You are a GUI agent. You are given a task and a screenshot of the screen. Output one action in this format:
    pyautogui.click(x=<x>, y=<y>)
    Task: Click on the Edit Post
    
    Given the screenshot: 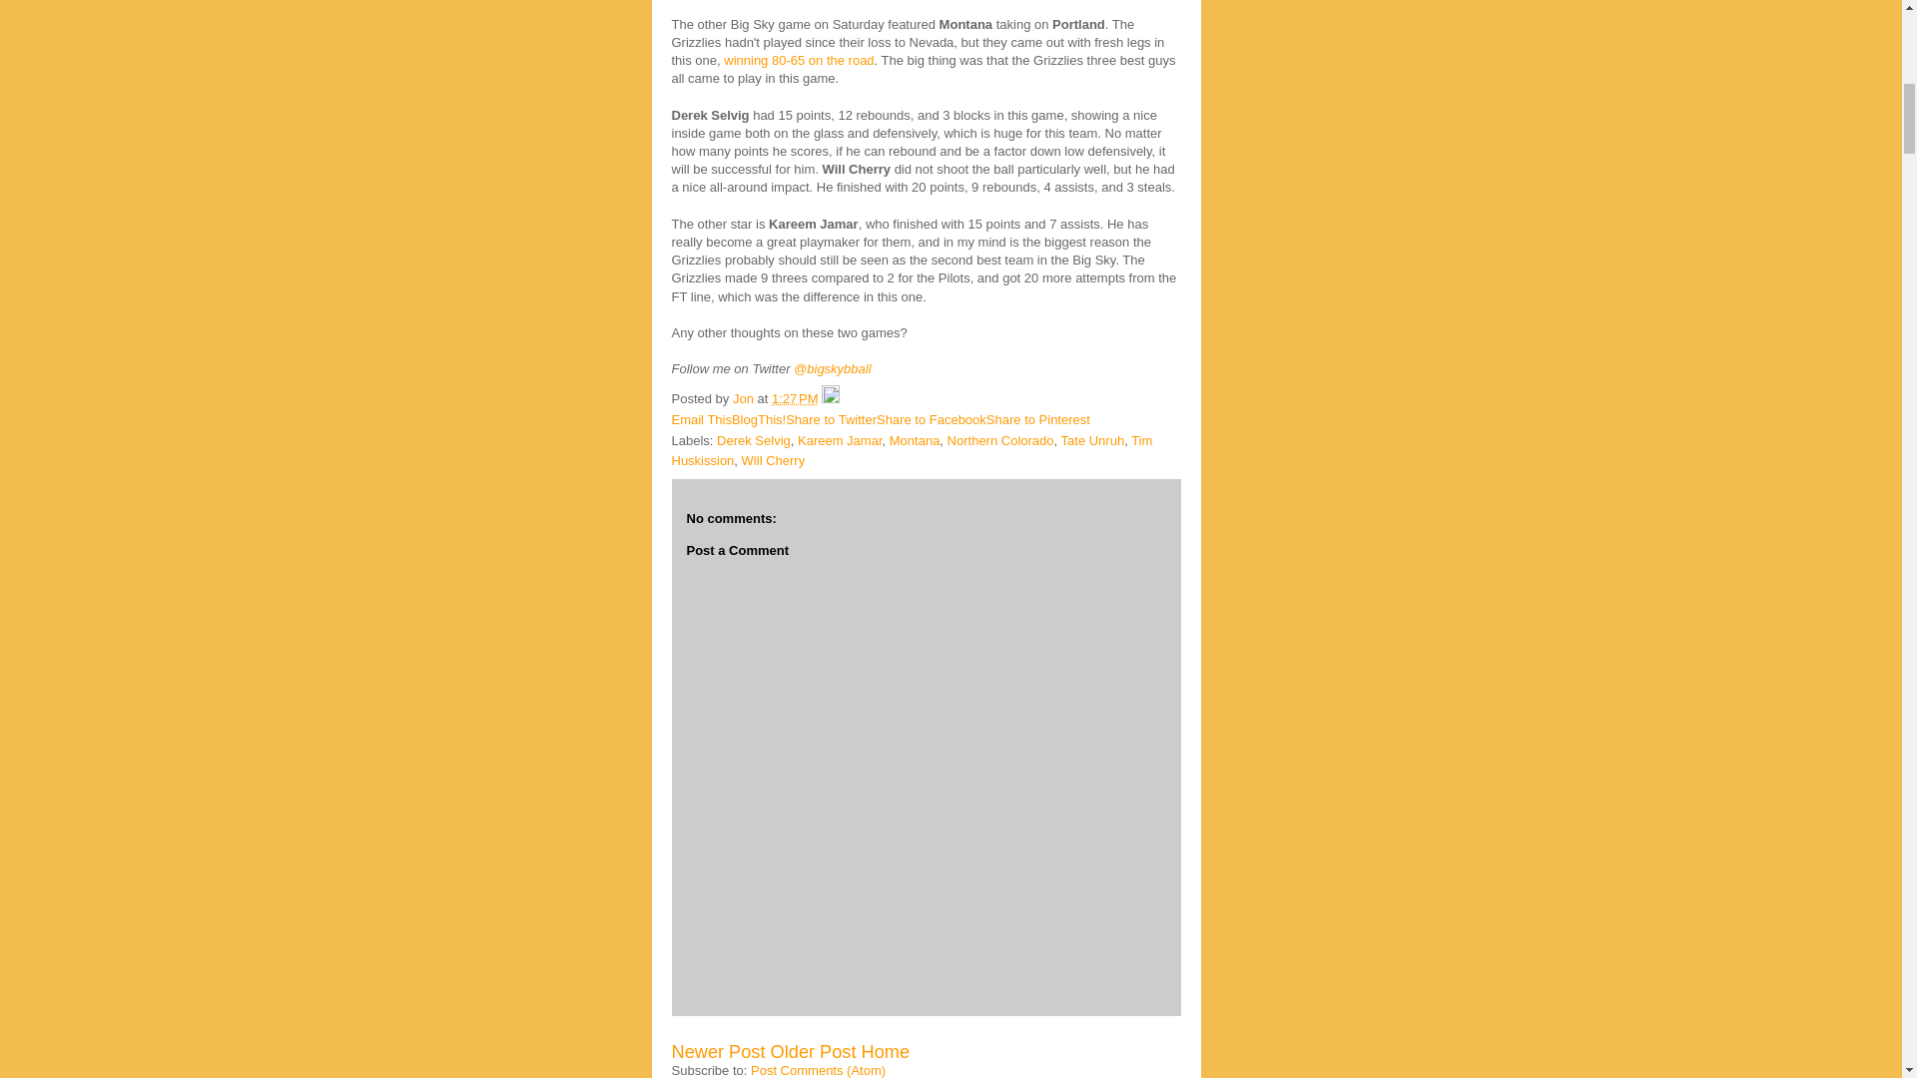 What is the action you would take?
    pyautogui.click(x=831, y=399)
    